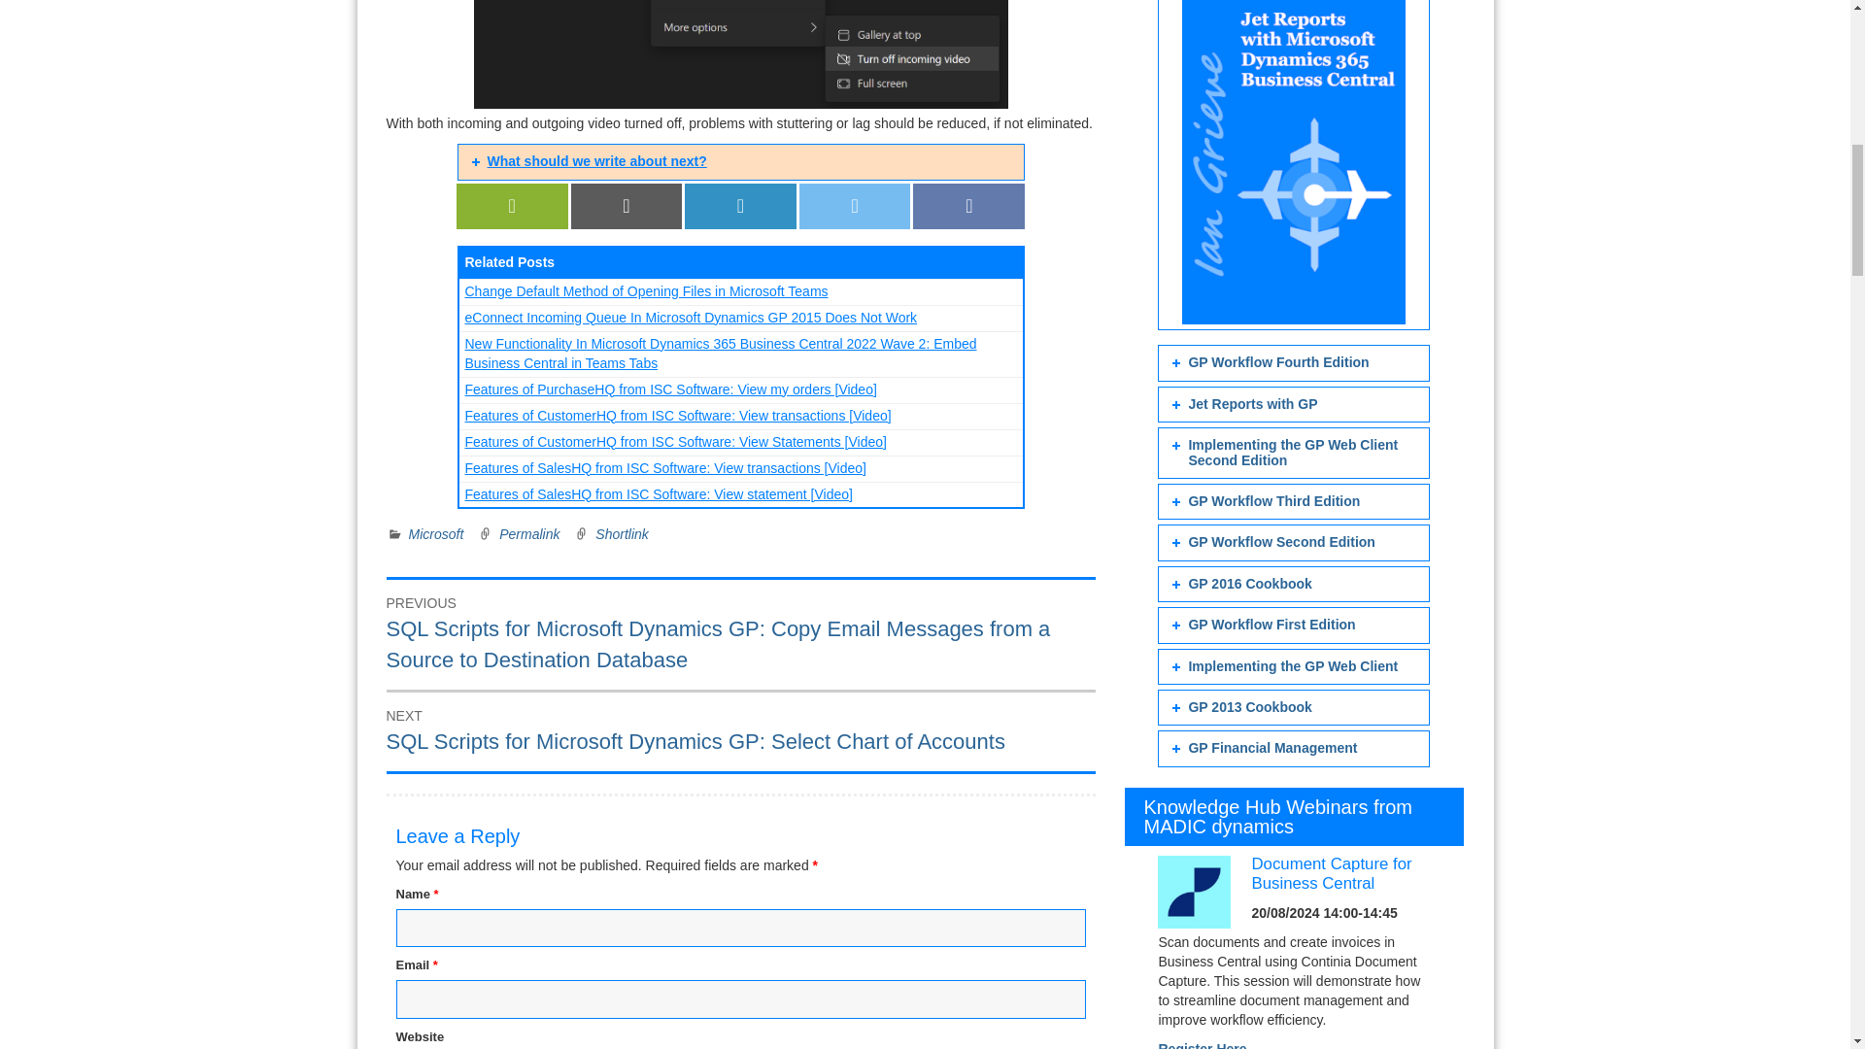 This screenshot has width=1865, height=1049. I want to click on Change Default Method of Opening Files in Microsoft Teams, so click(646, 290).